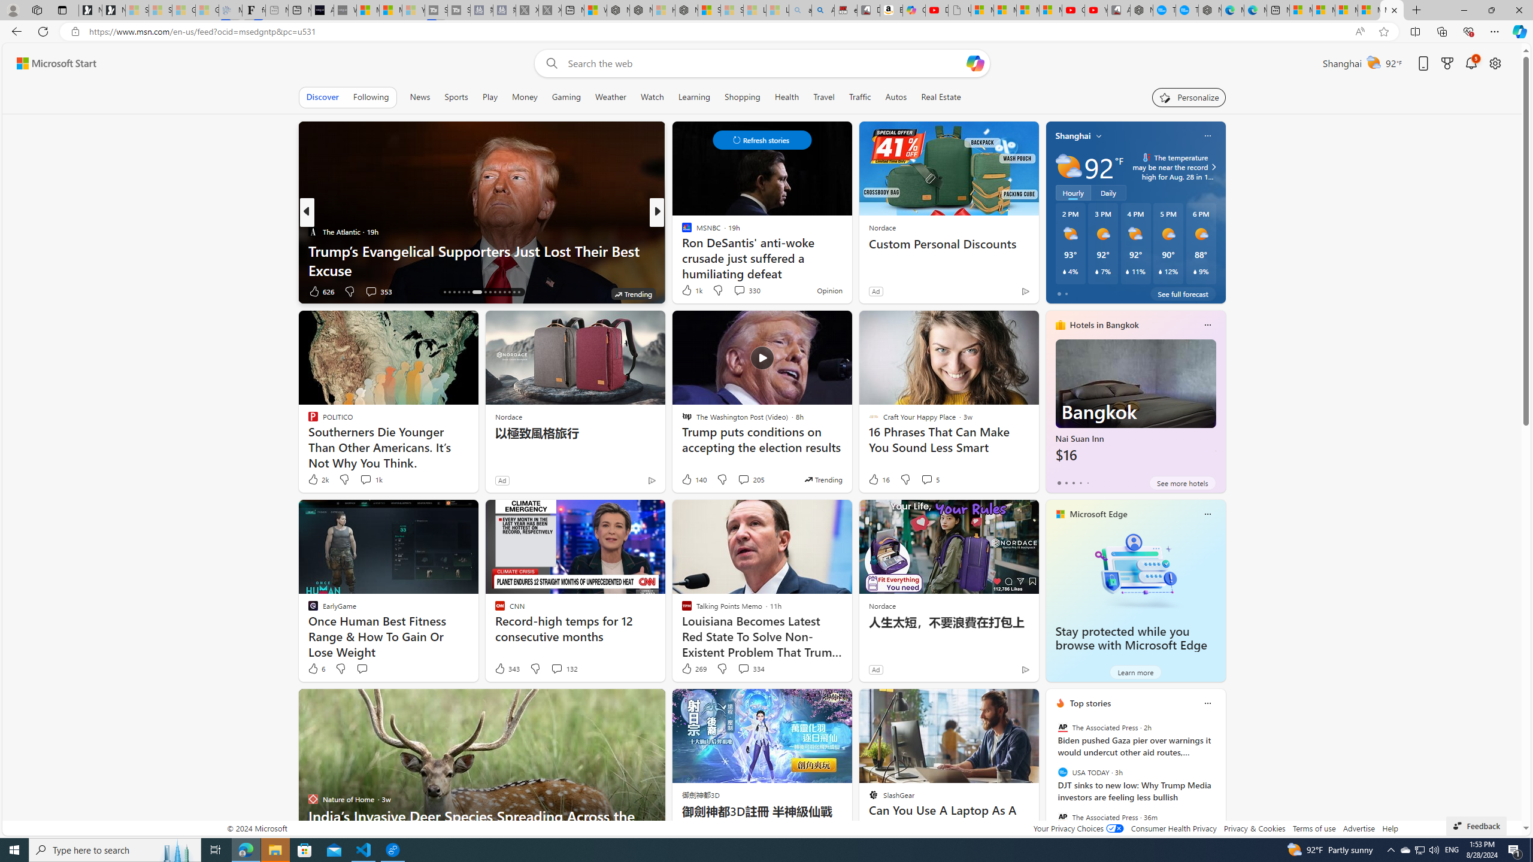 The width and height of the screenshot is (1533, 862). Describe the element at coordinates (747, 291) in the screenshot. I see `View comments 266 Comment` at that location.